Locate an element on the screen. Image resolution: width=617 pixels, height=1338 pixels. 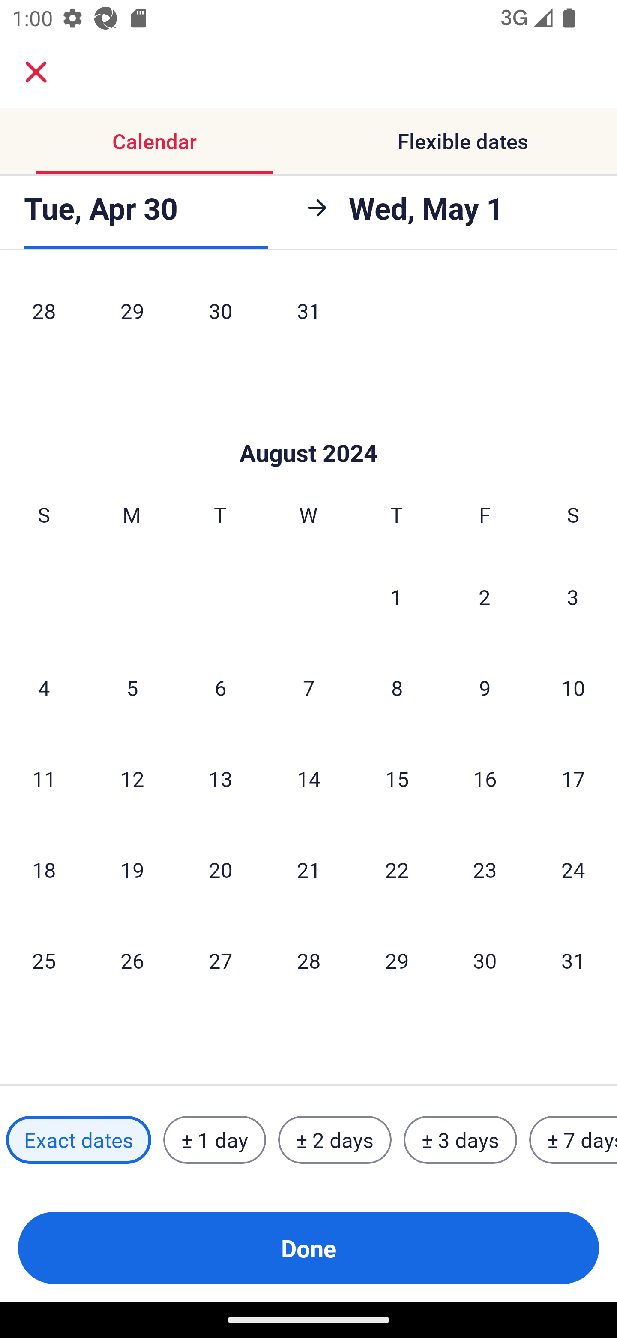
Done is located at coordinates (308, 1248).